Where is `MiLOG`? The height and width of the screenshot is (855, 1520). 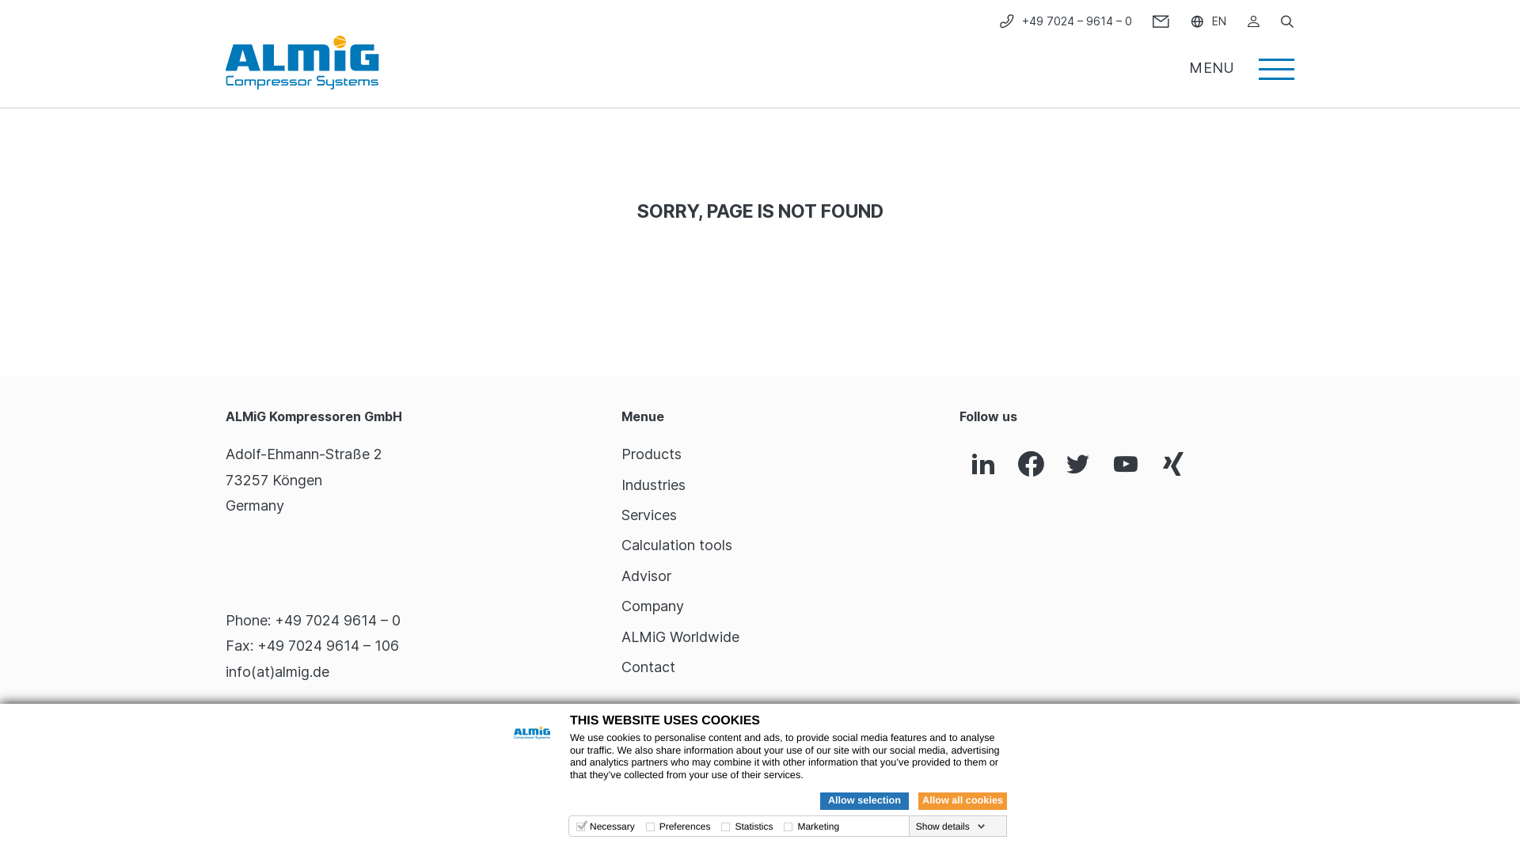 MiLOG is located at coordinates (1233, 814).